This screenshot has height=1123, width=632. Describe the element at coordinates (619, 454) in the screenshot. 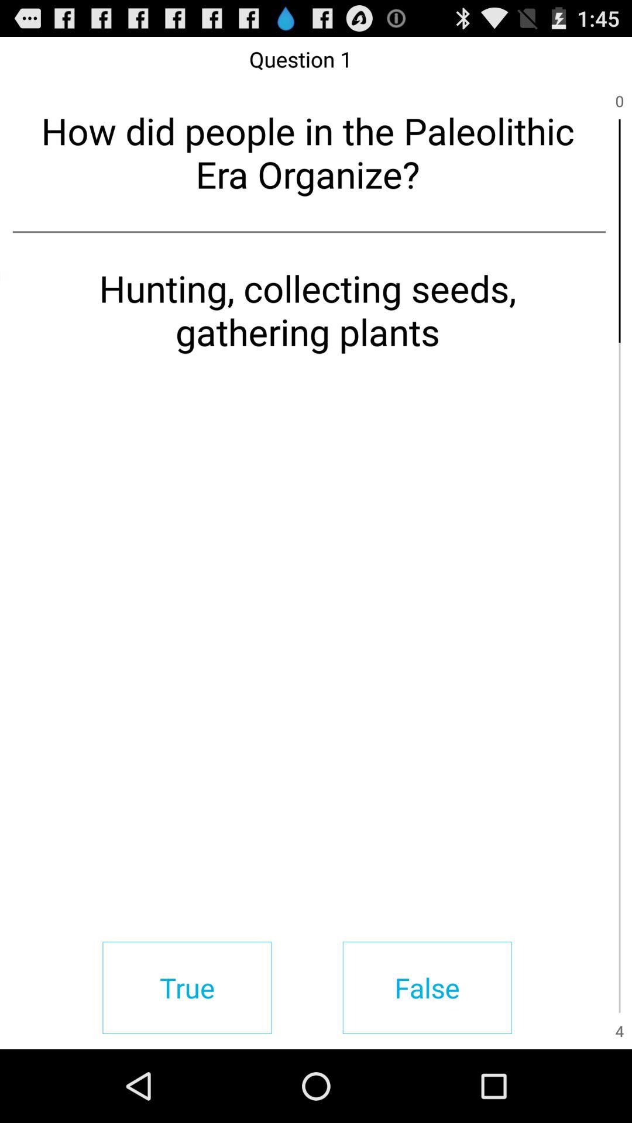

I see `press item next to the hunting collecting seeds item` at that location.